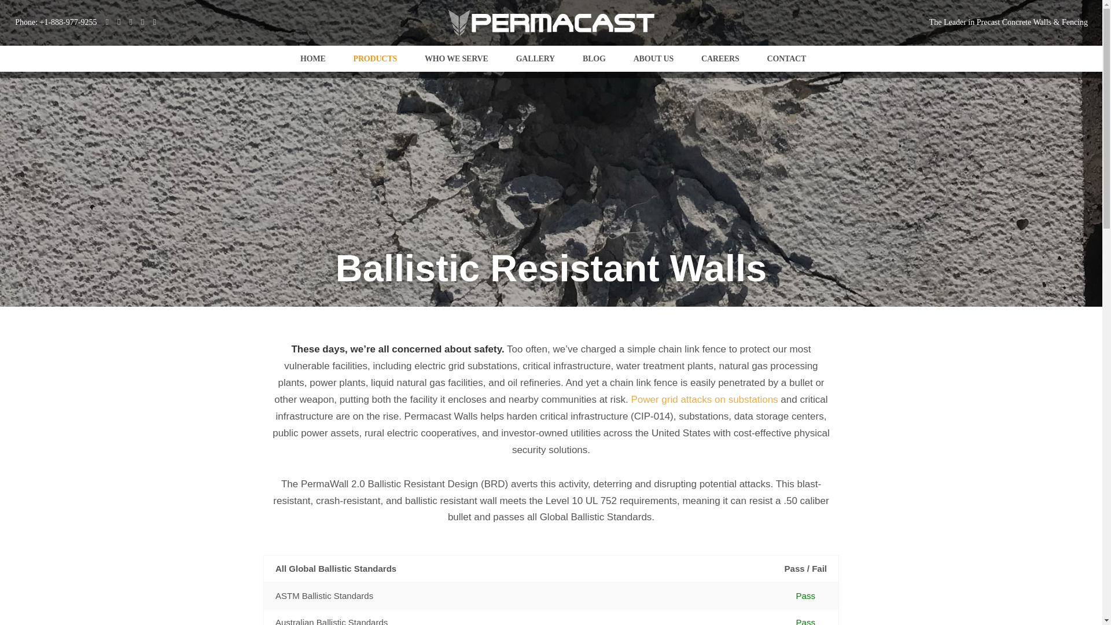  I want to click on BLOG, so click(592, 59).